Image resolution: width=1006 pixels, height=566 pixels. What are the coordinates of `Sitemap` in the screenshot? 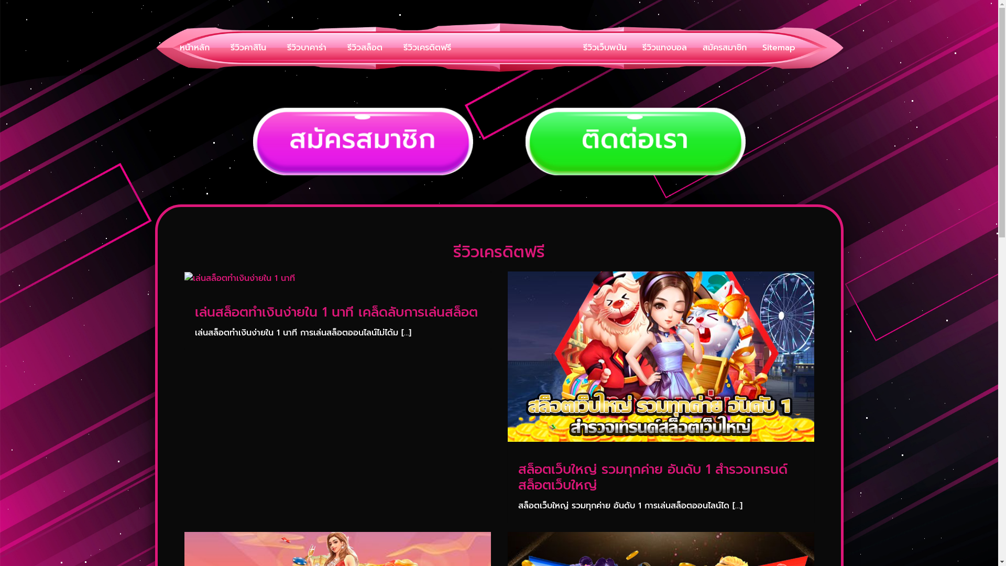 It's located at (779, 48).